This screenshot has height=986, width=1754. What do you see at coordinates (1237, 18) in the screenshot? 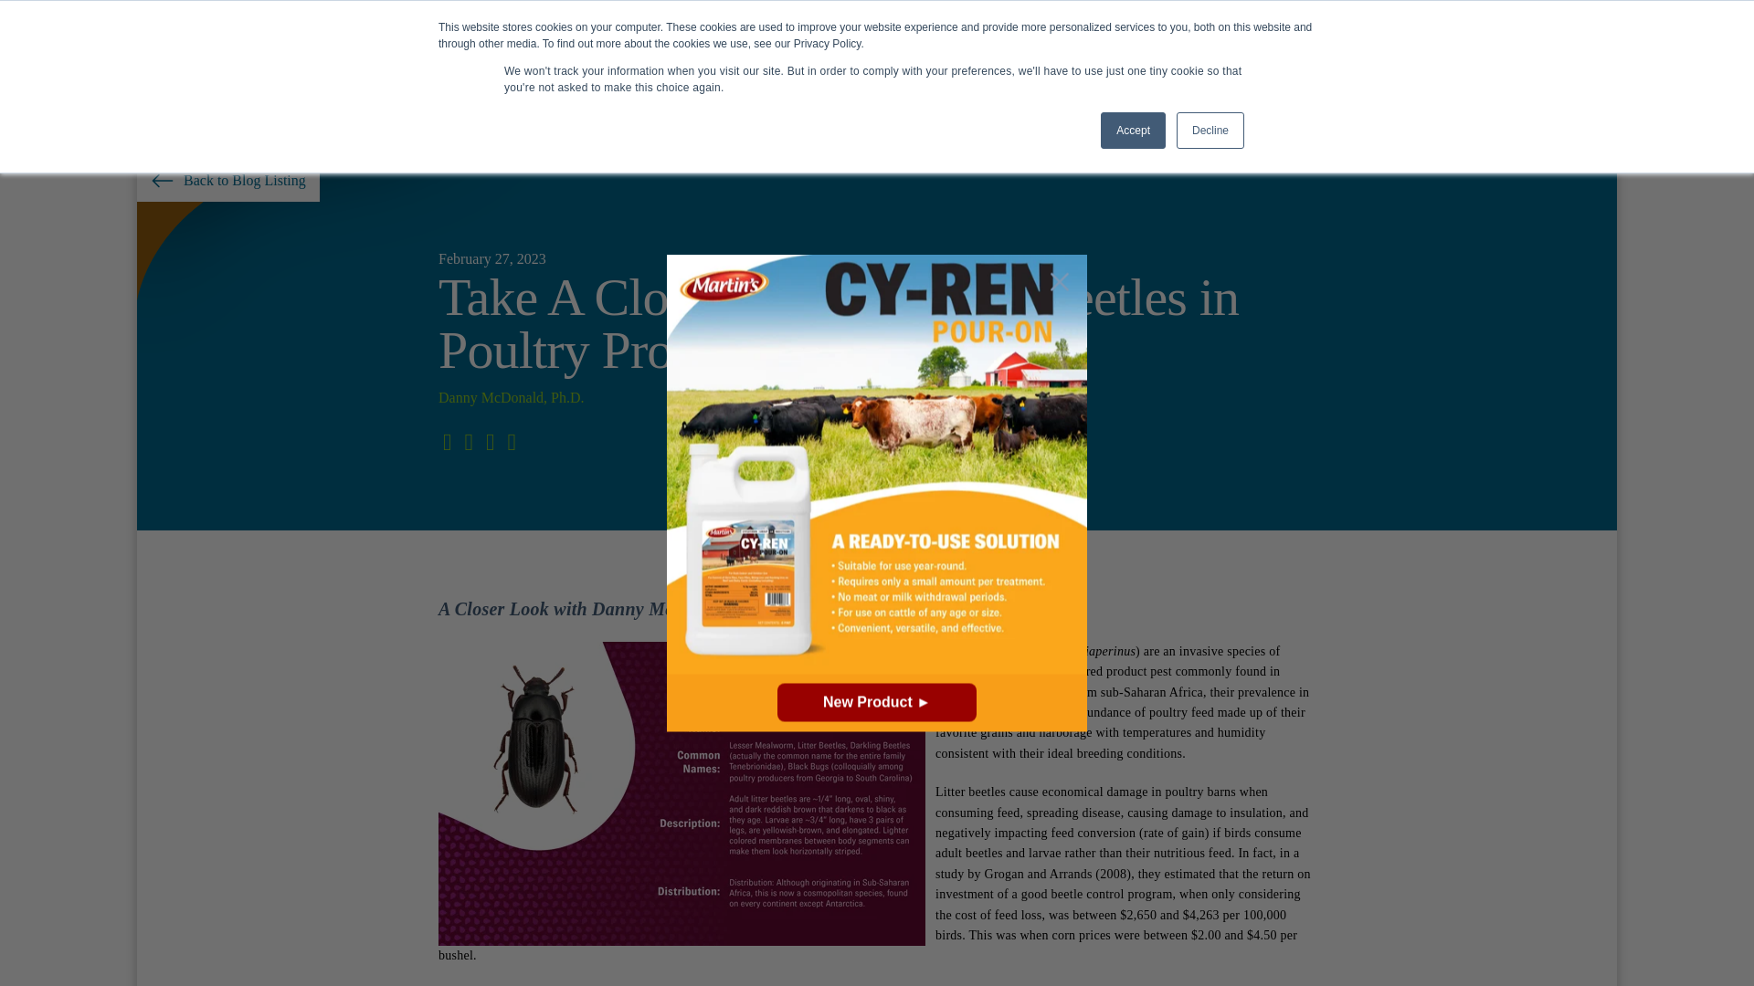
I see `Home` at bounding box center [1237, 18].